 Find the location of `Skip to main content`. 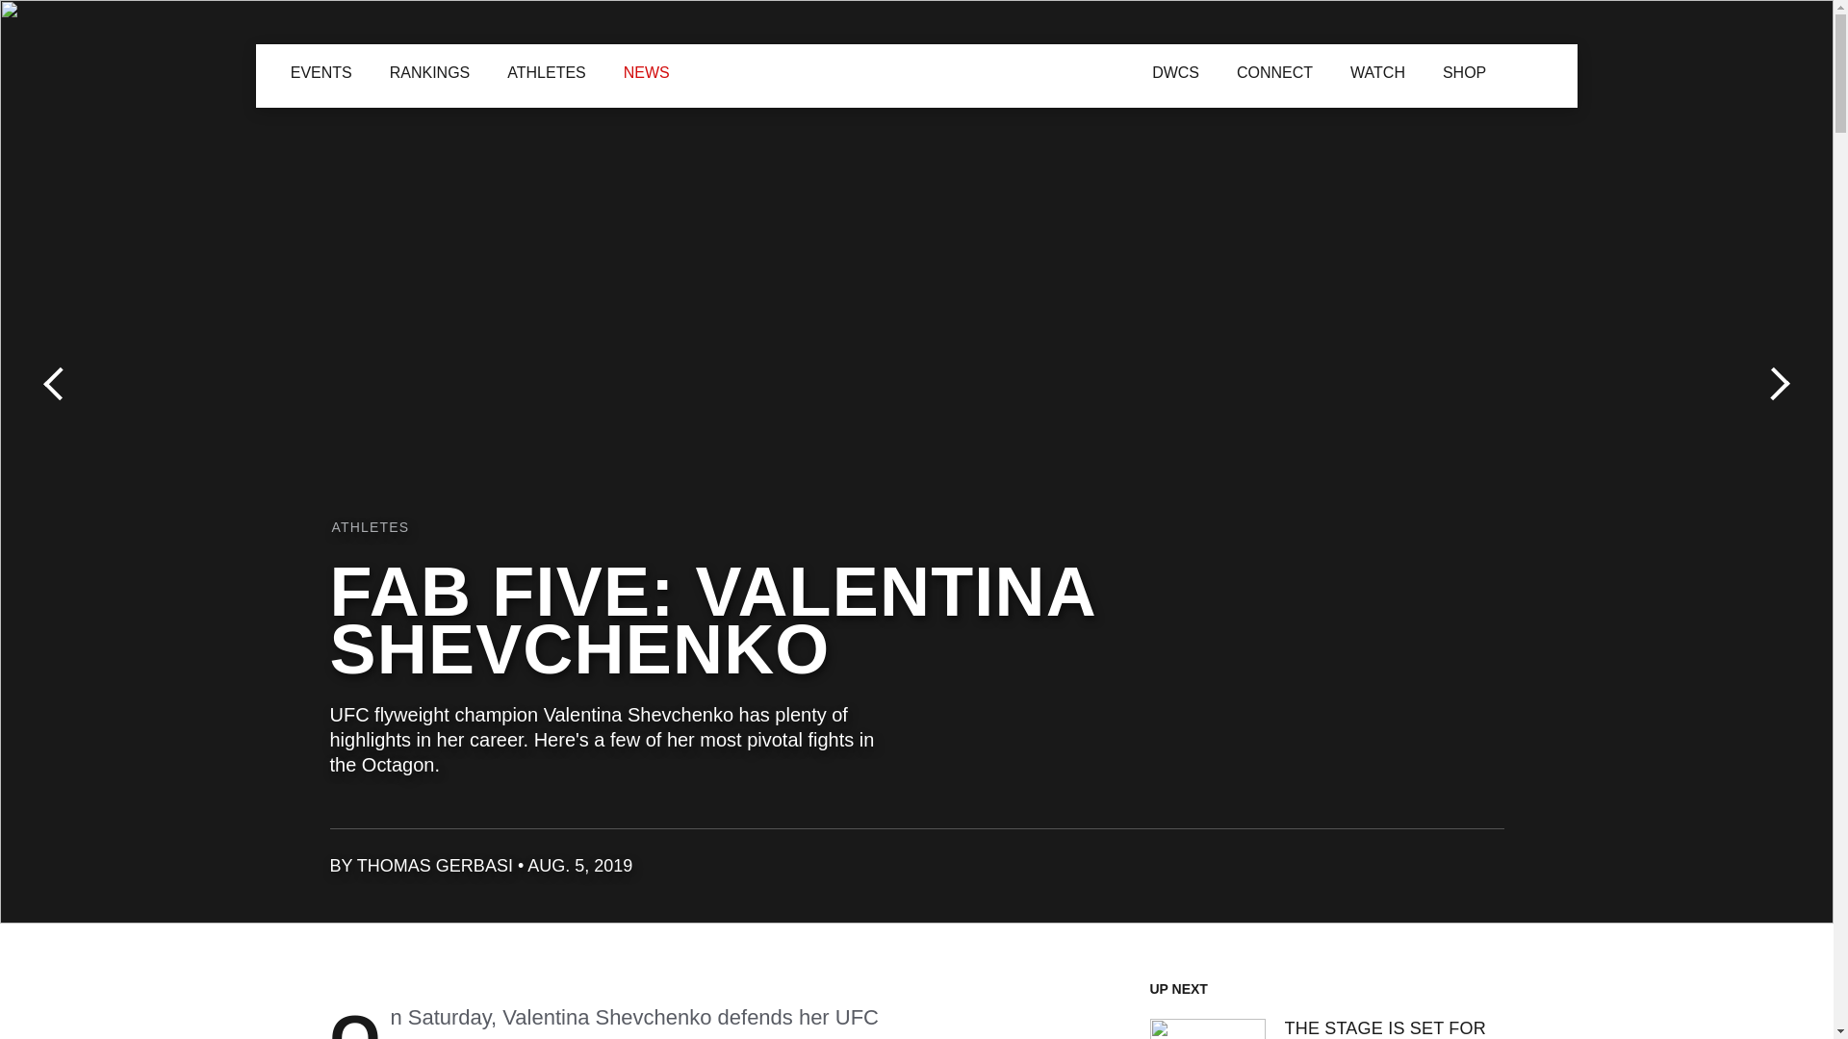

Skip to main content is located at coordinates (12, 12).